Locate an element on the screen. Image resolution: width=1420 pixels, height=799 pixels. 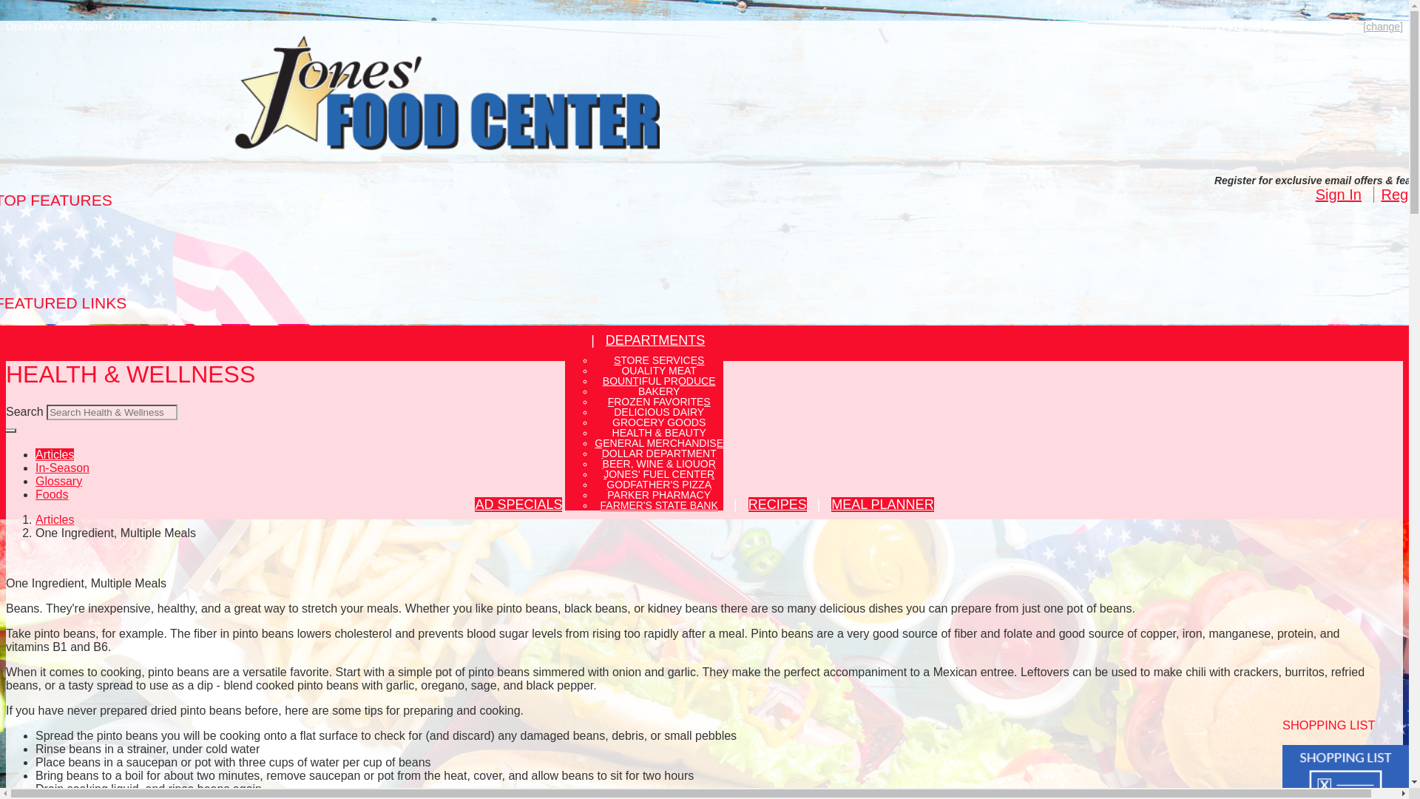
AD SPECIALS is located at coordinates (518, 505).